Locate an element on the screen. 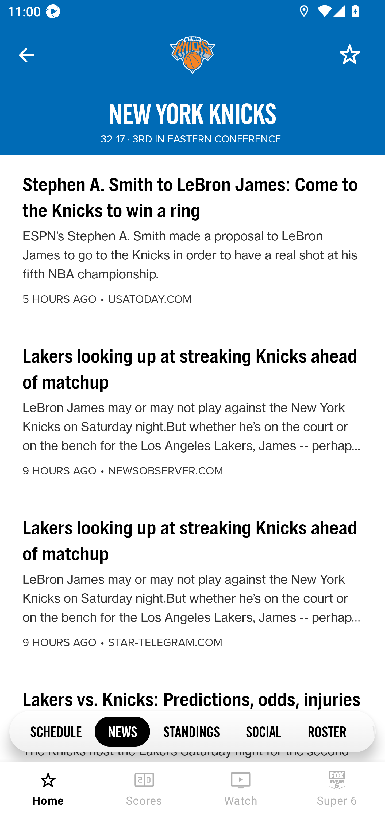 Image resolution: width=385 pixels, height=814 pixels. Watch is located at coordinates (241, 788).